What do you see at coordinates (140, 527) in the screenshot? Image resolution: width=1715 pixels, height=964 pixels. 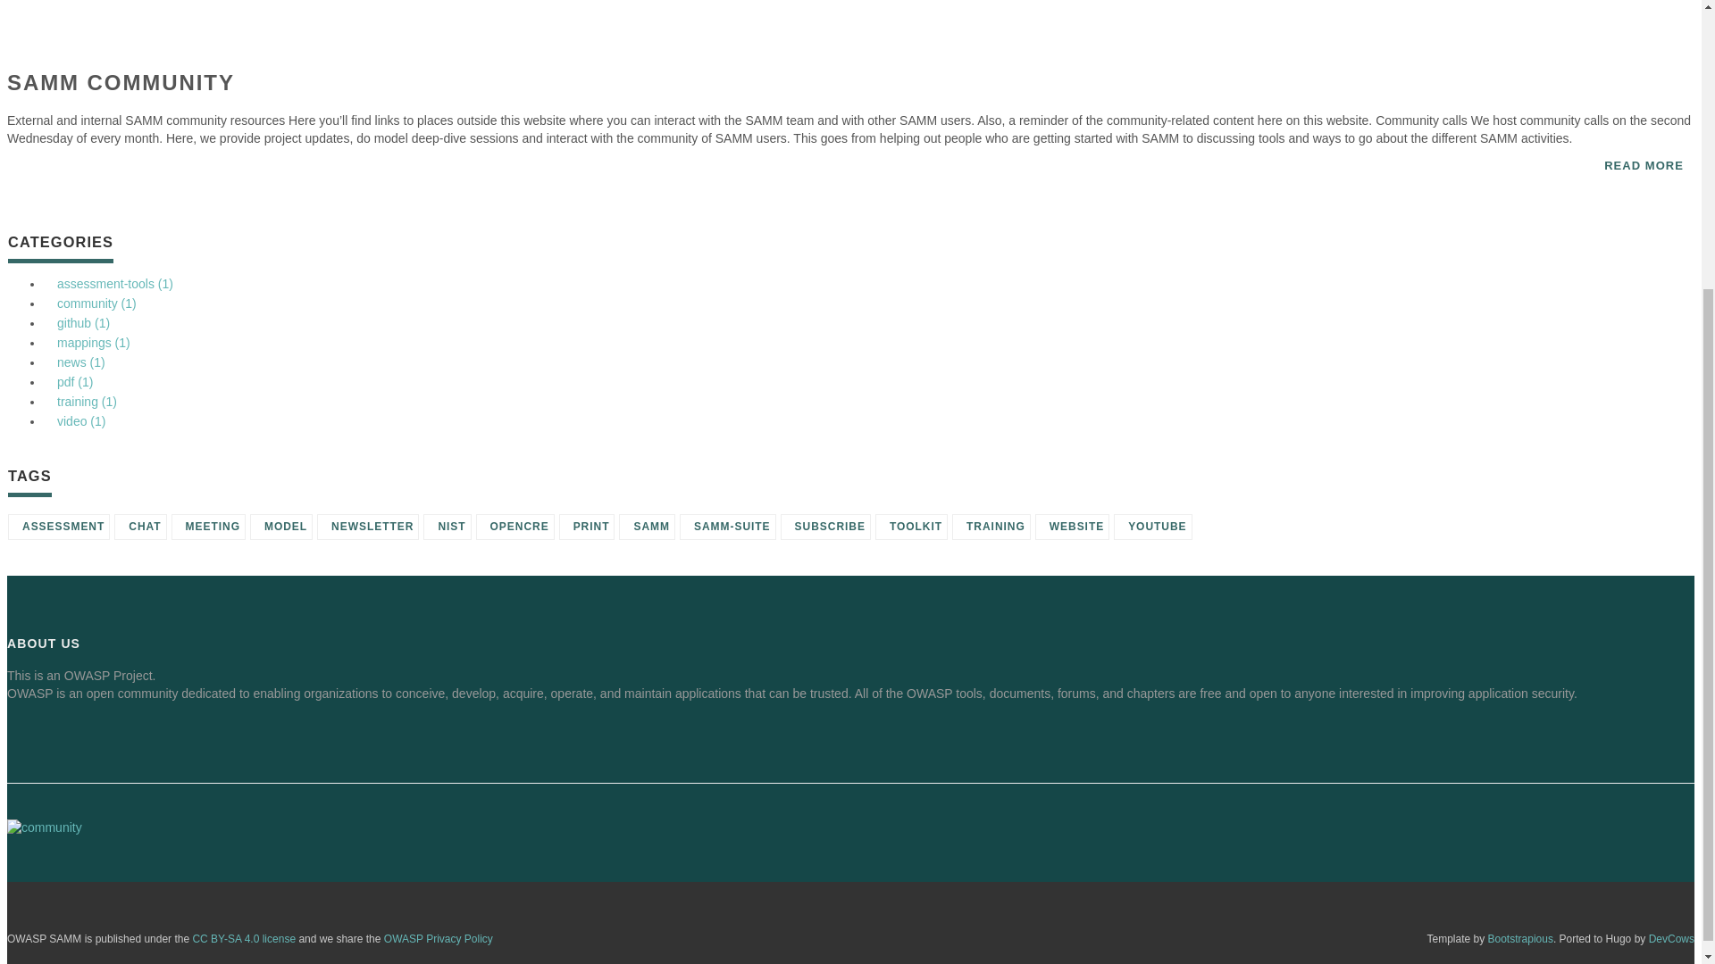 I see `CHAT` at bounding box center [140, 527].